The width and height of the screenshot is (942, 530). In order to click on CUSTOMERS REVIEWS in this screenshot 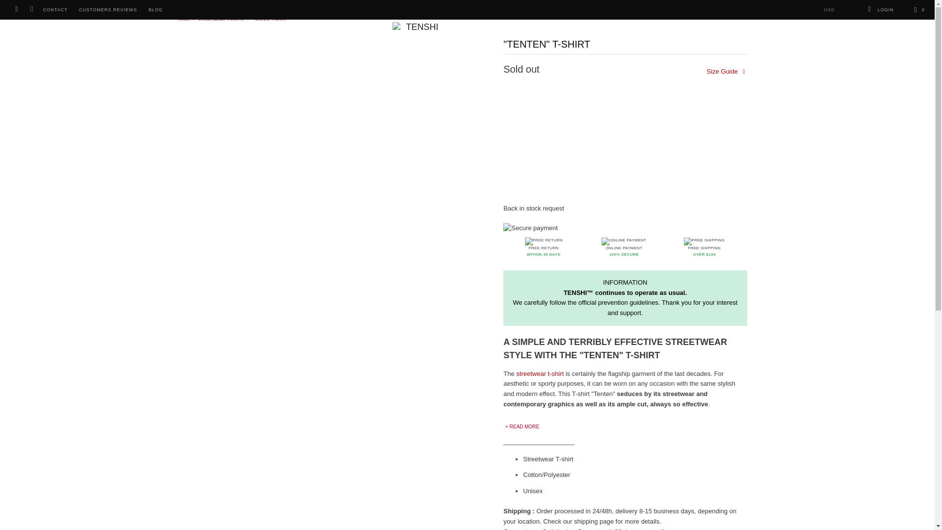, I will do `click(108, 10)`.